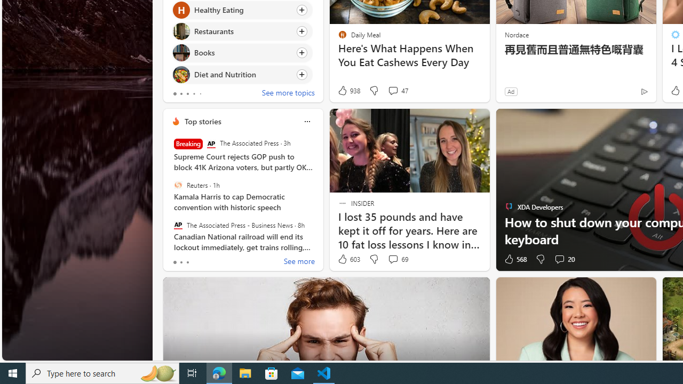 The width and height of the screenshot is (683, 384). Describe the element at coordinates (211, 144) in the screenshot. I see `The Associated Press` at that location.